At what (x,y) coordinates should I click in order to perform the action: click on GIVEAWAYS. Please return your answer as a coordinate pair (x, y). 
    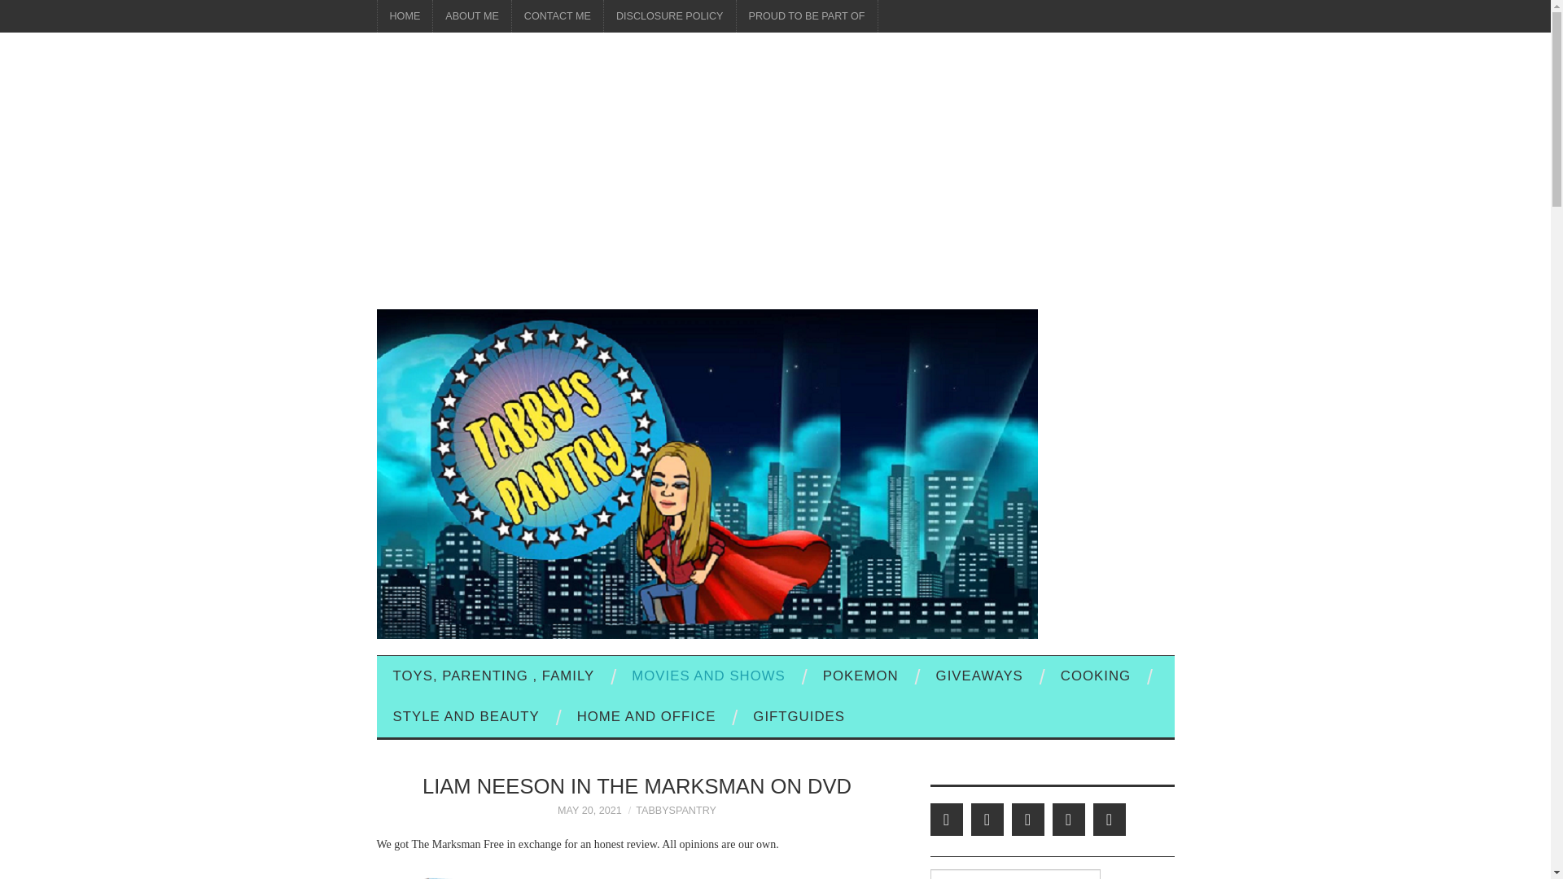
    Looking at the image, I should click on (979, 676).